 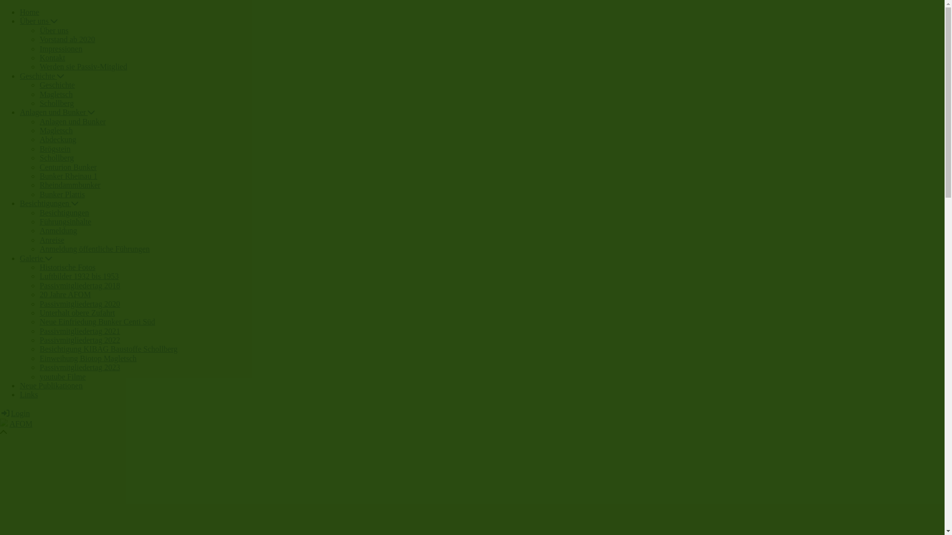 I want to click on Luftbilder 1932 bis 1953, so click(x=79, y=276).